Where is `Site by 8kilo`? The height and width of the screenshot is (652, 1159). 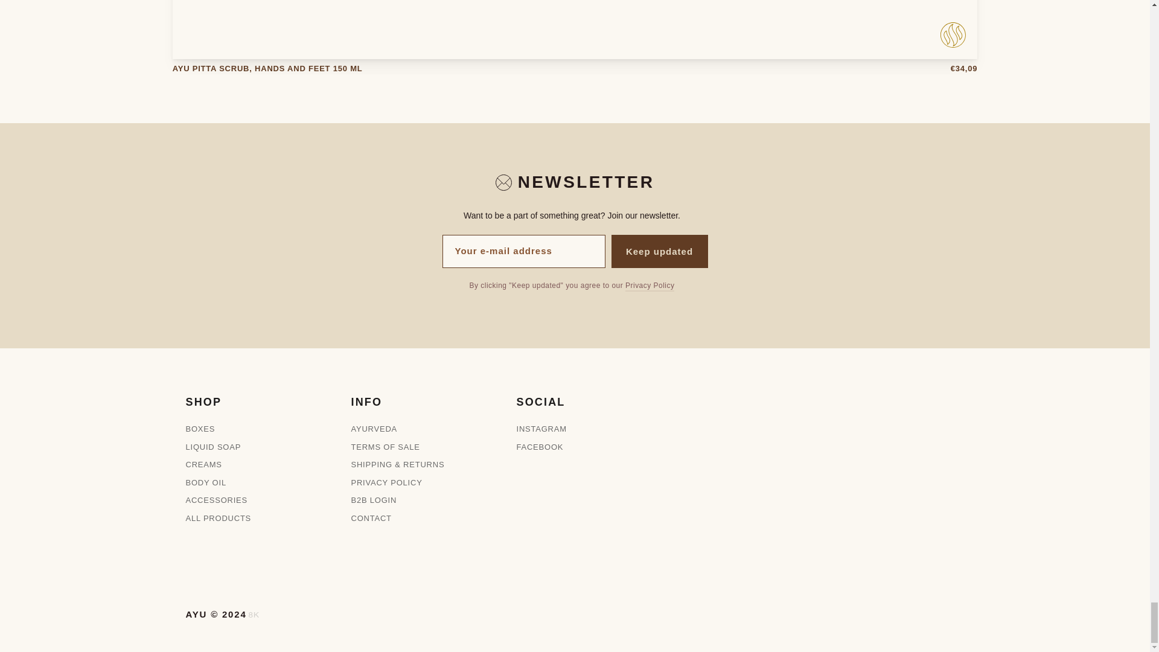 Site by 8kilo is located at coordinates (254, 615).